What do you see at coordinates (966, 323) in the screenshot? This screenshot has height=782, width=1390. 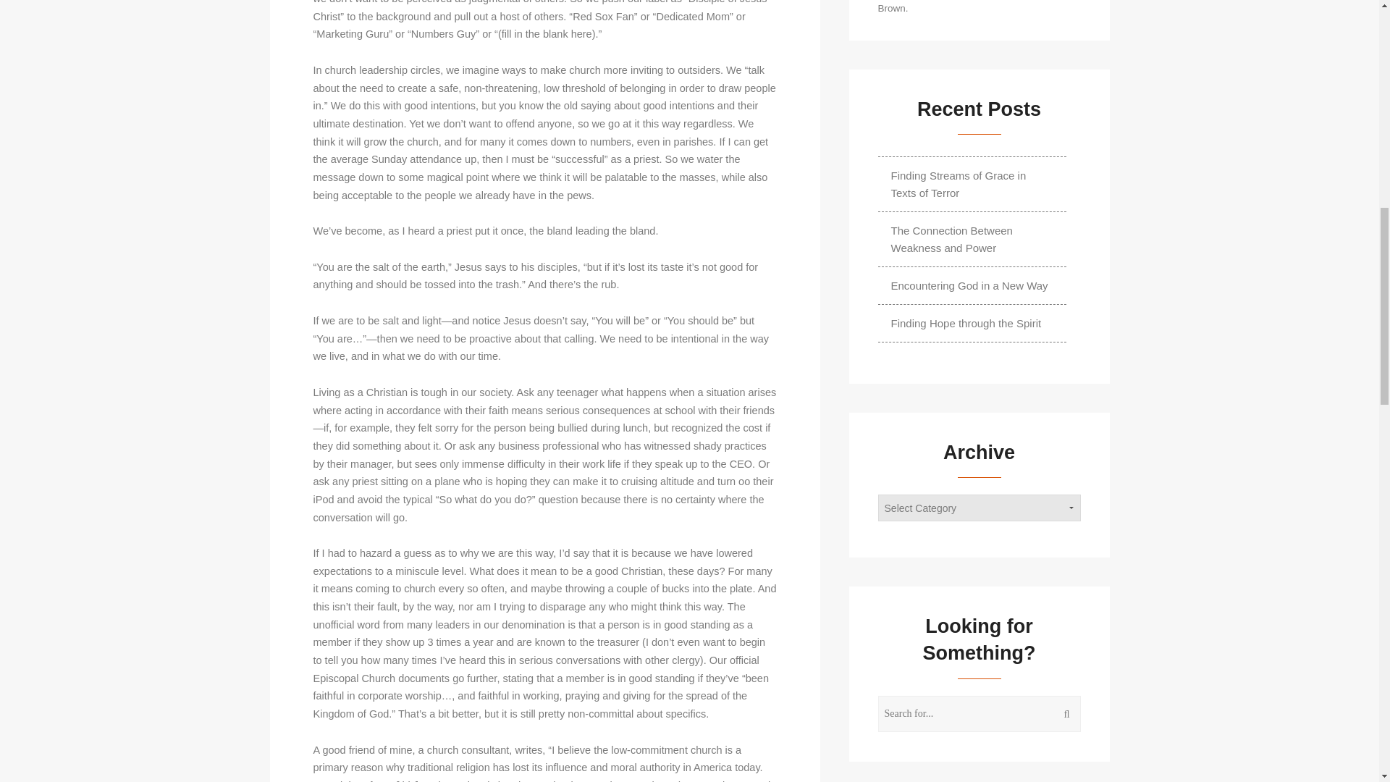 I see `Finding Hope through the Spirit` at bounding box center [966, 323].